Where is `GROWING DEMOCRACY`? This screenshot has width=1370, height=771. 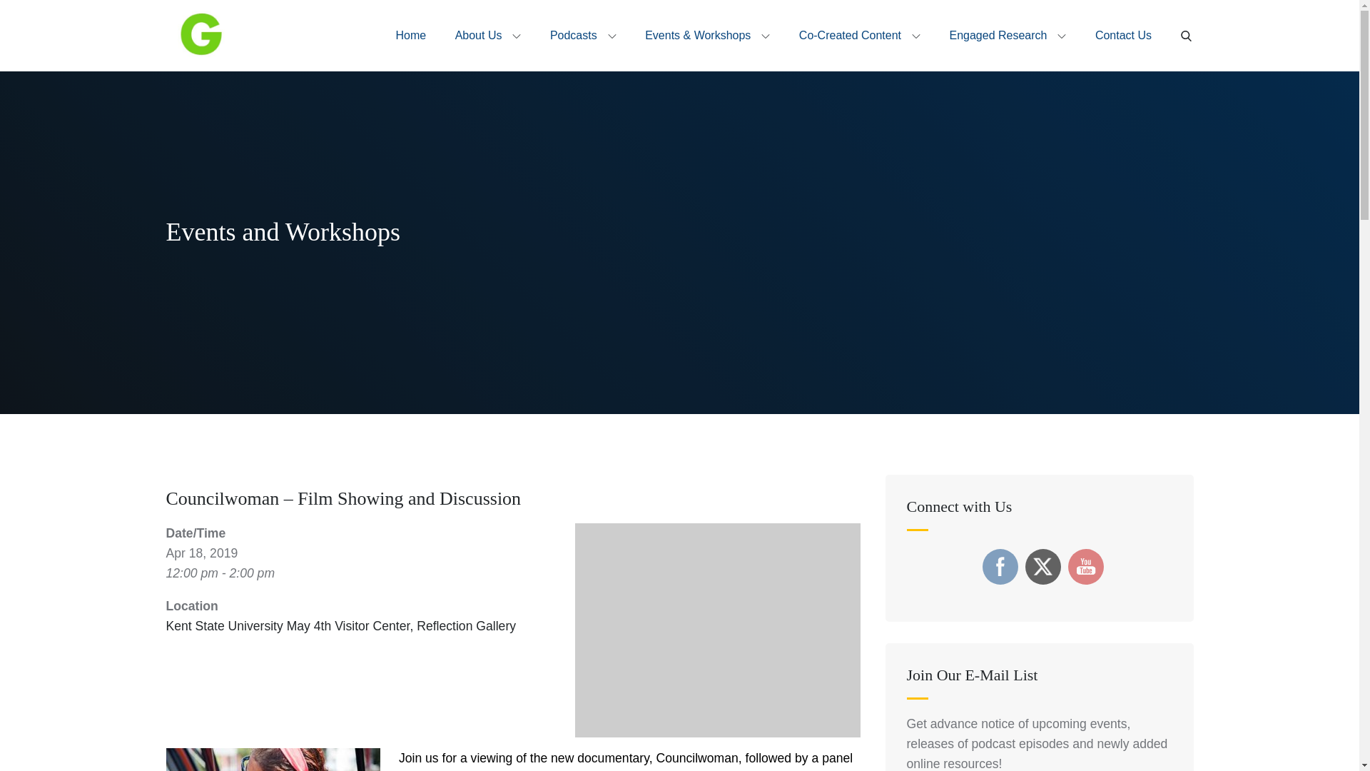 GROWING DEMOCRACY is located at coordinates (255, 65).